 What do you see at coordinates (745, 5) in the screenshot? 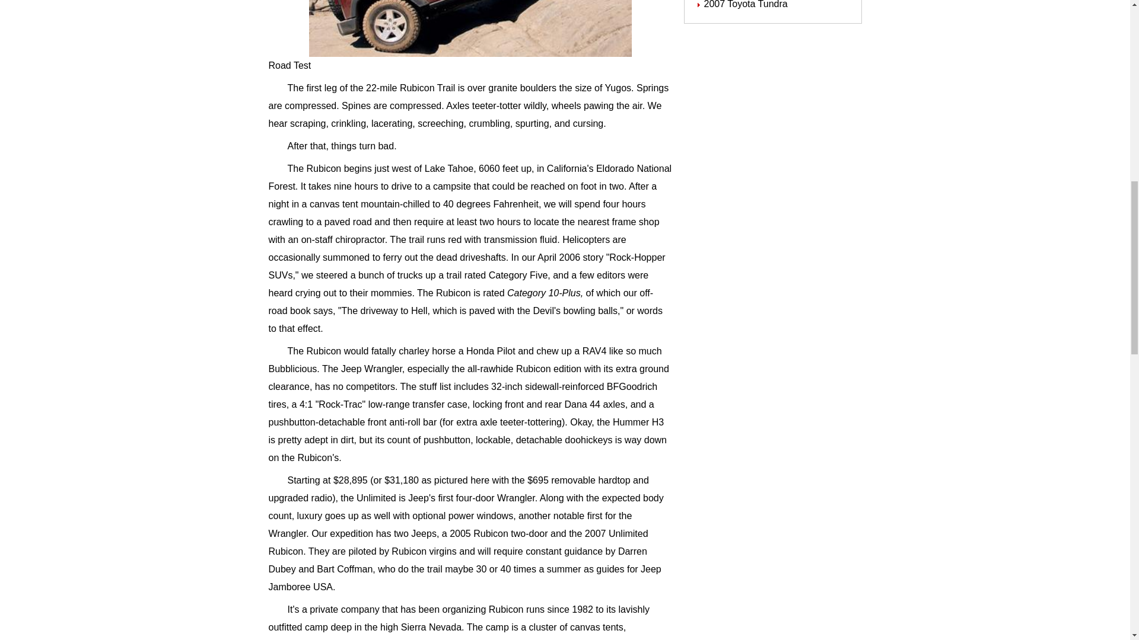
I see `2007 Toyota Tundra` at bounding box center [745, 5].